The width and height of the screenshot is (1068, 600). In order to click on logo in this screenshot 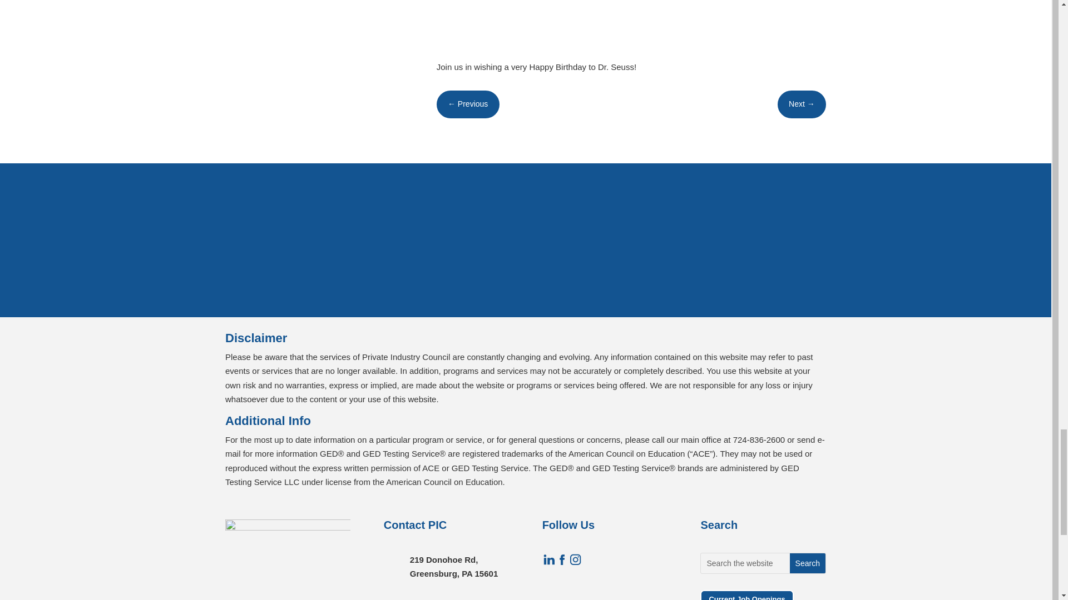, I will do `click(288, 558)`.